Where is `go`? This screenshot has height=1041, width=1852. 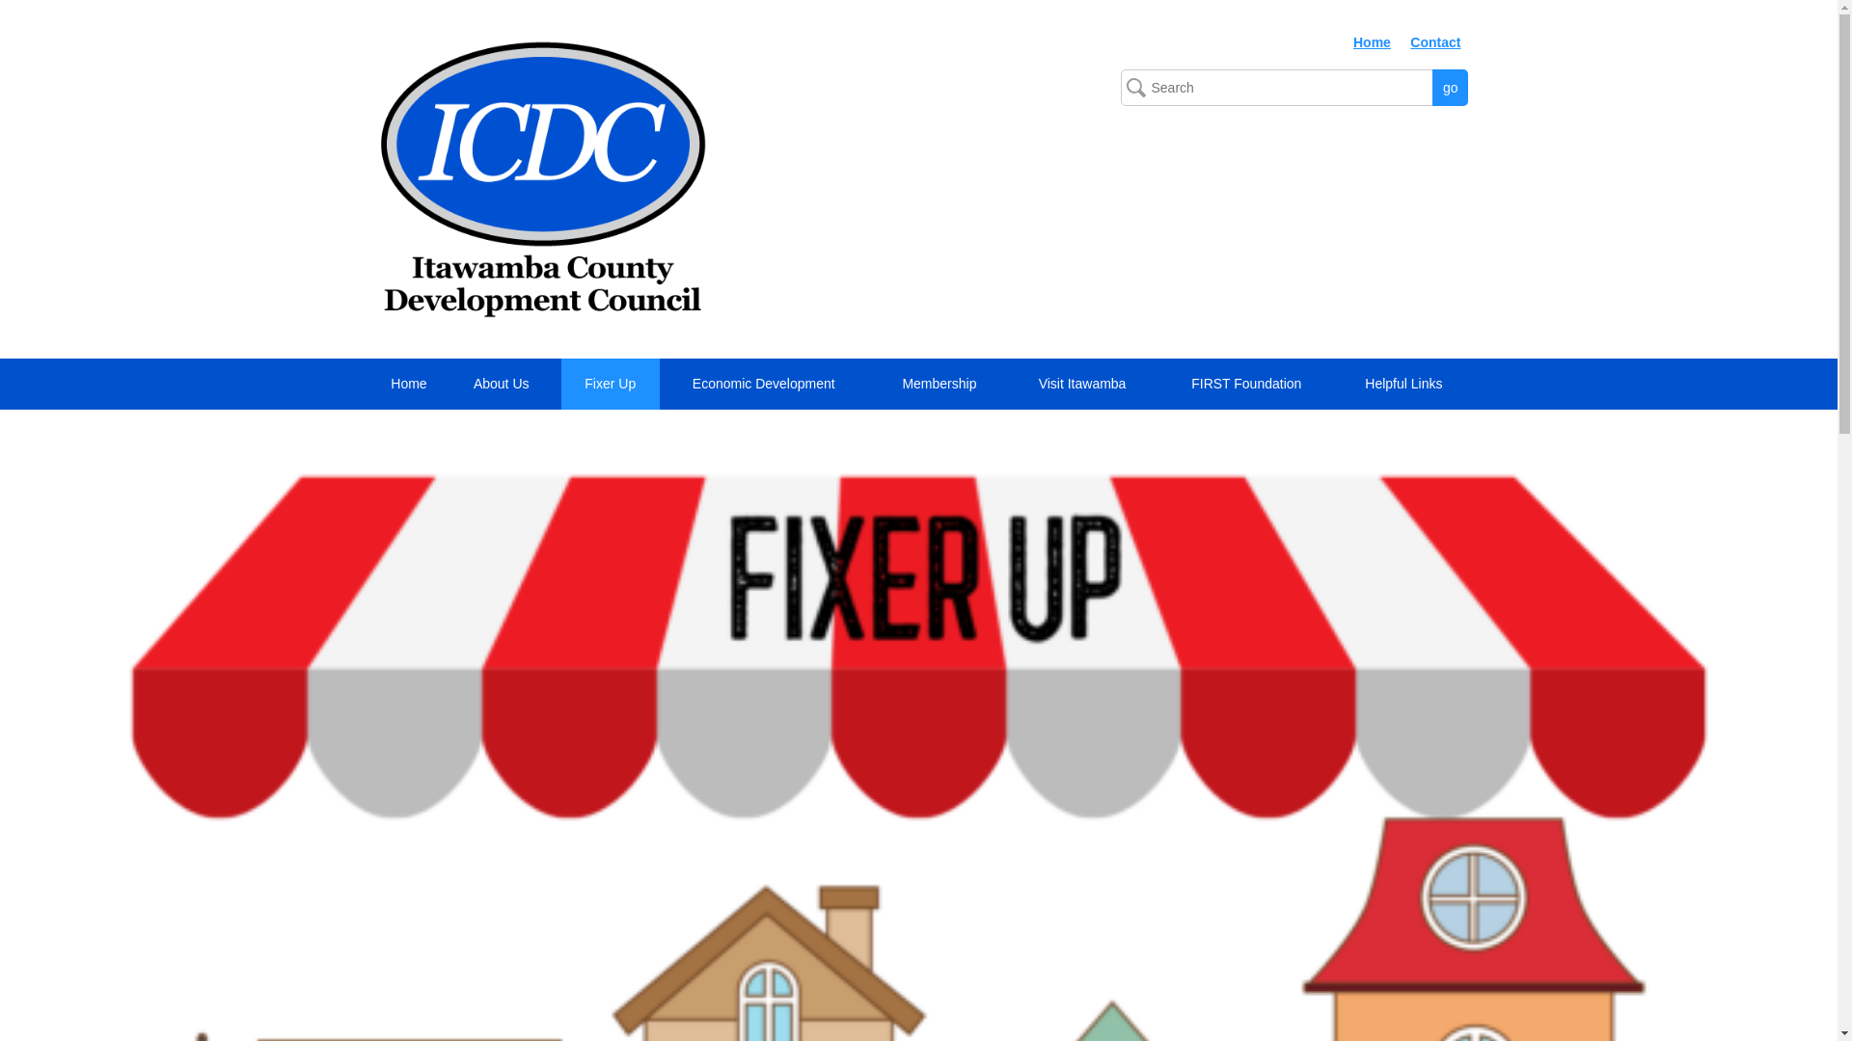
go is located at coordinates (1450, 88).